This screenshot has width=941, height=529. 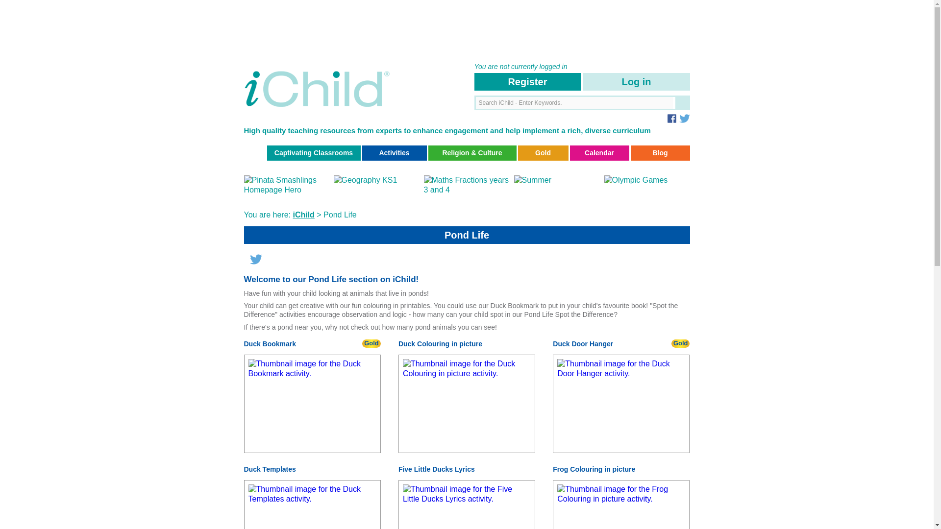 What do you see at coordinates (636, 81) in the screenshot?
I see `Log in` at bounding box center [636, 81].